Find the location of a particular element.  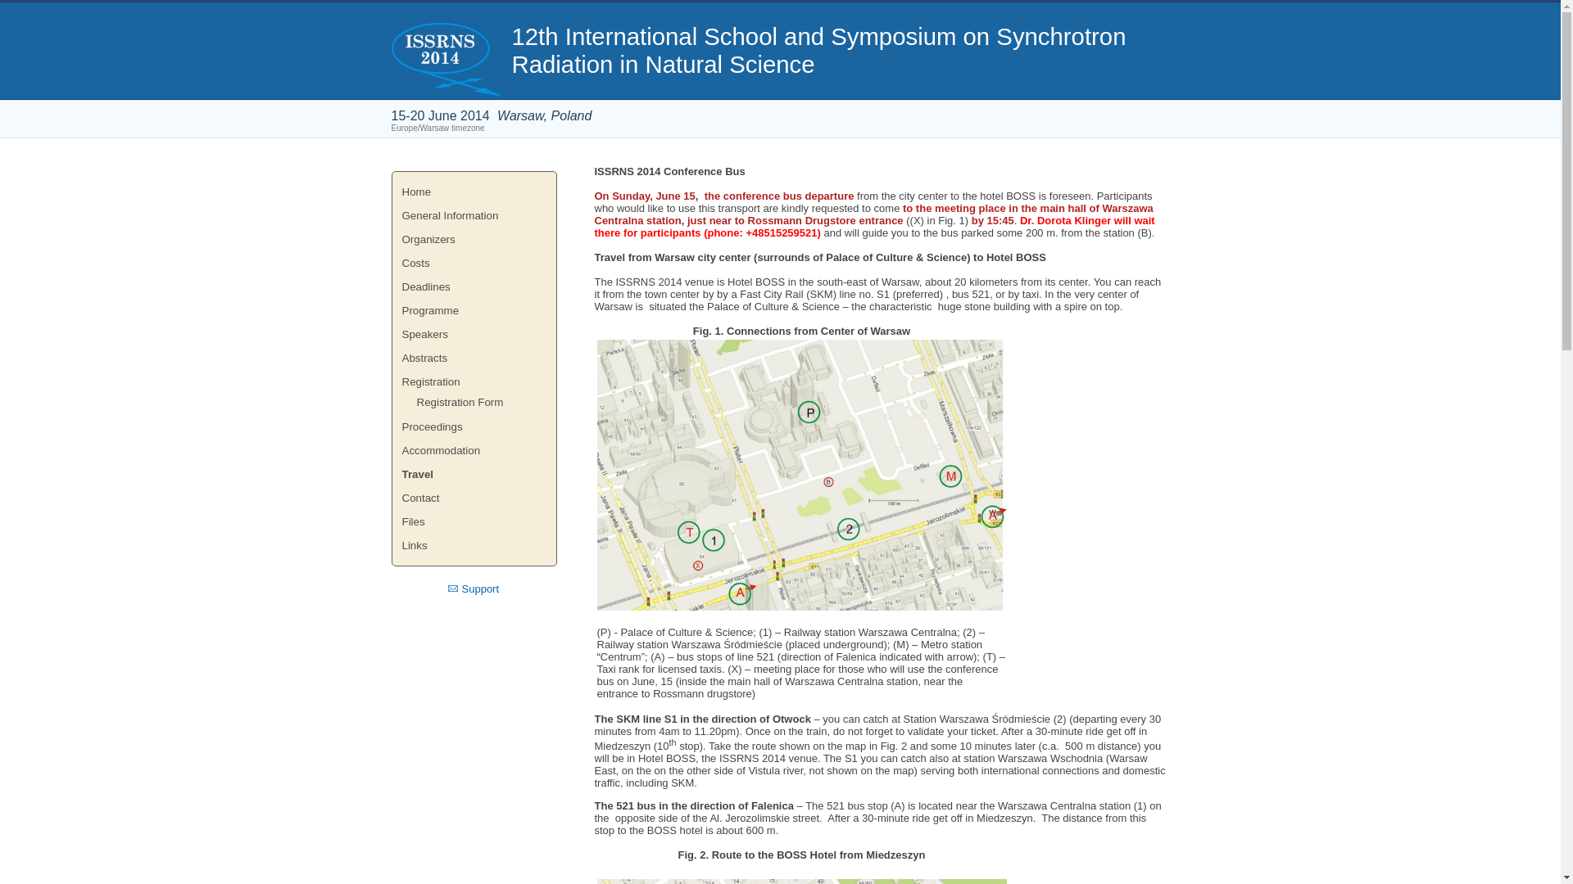

Programme is located at coordinates (474, 311).